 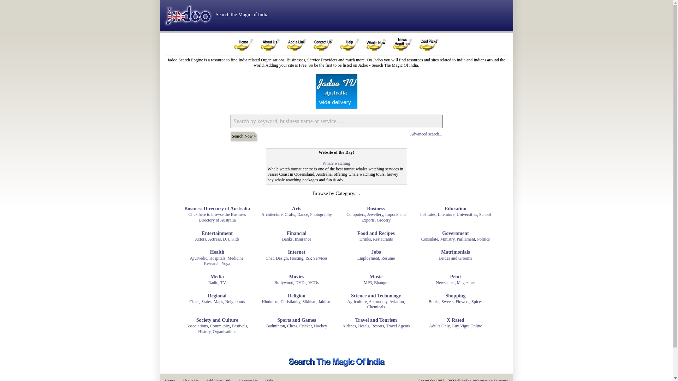 I want to click on Matrimonials, so click(x=456, y=252).